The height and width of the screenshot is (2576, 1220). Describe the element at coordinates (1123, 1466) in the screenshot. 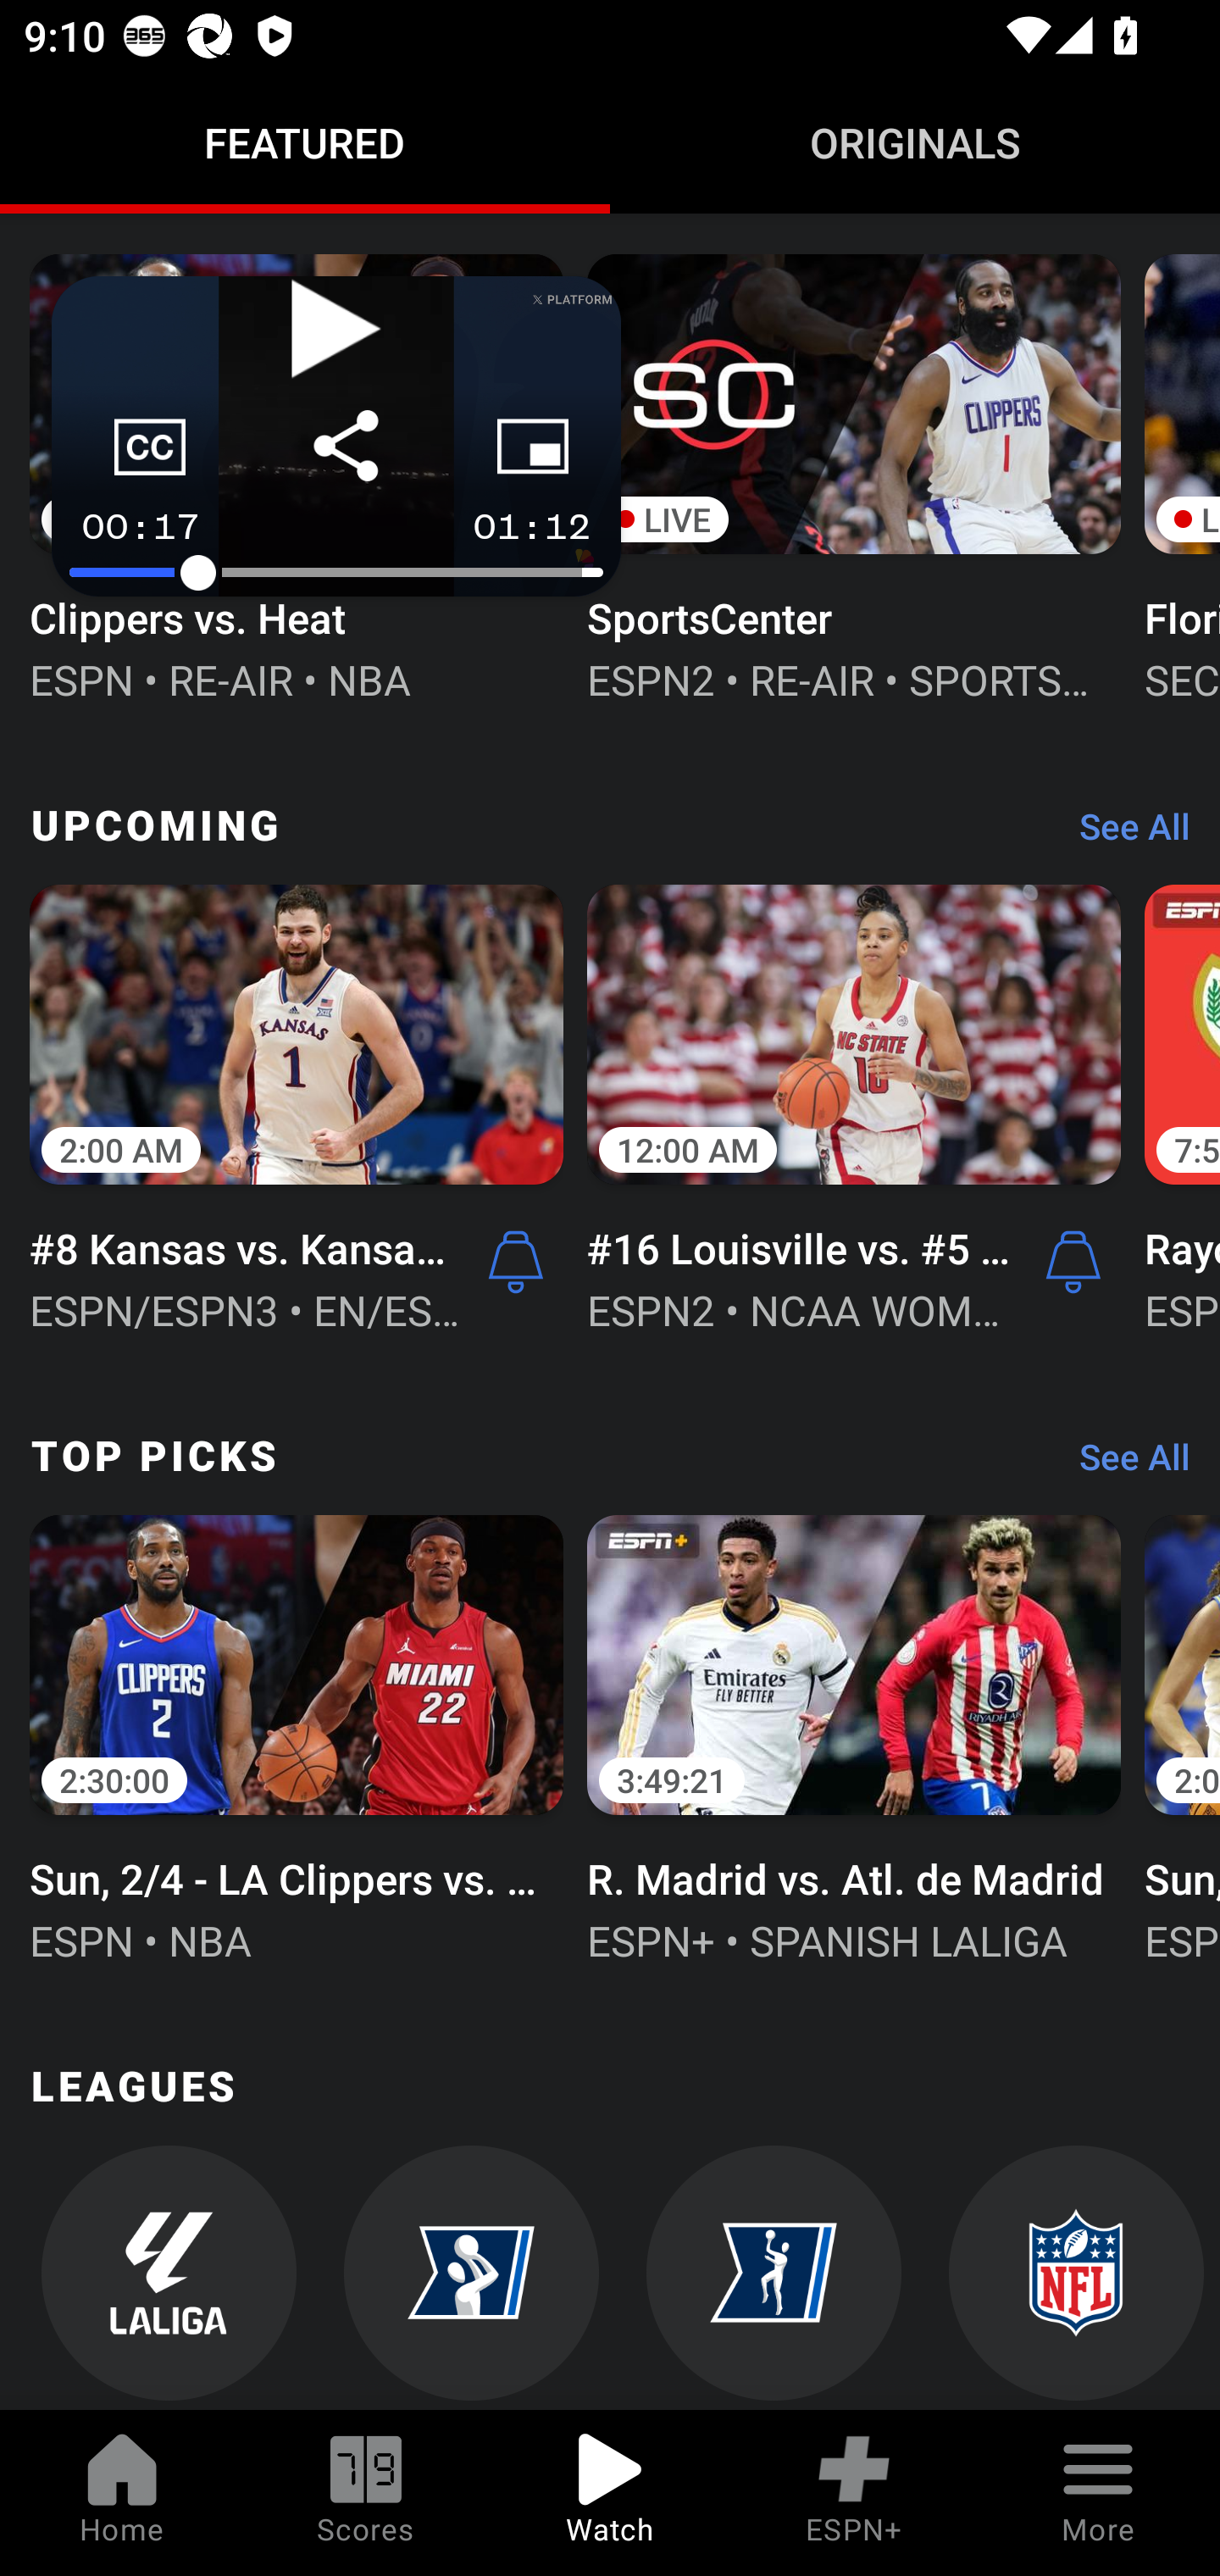

I see `See All` at that location.